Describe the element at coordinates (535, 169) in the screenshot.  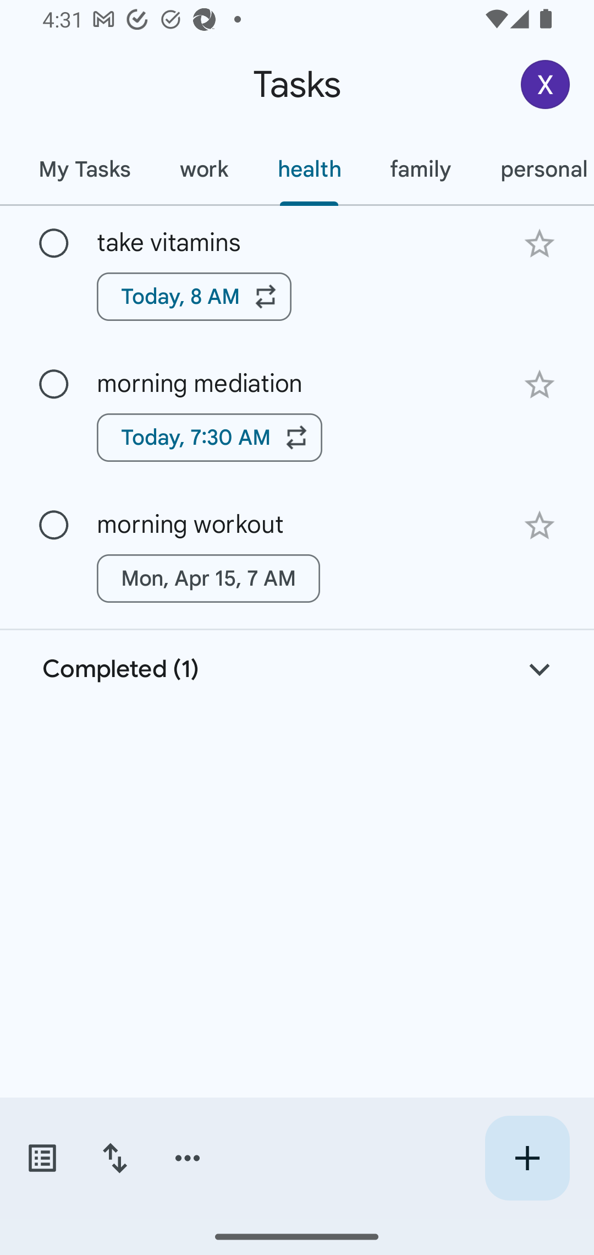
I see `personal` at that location.